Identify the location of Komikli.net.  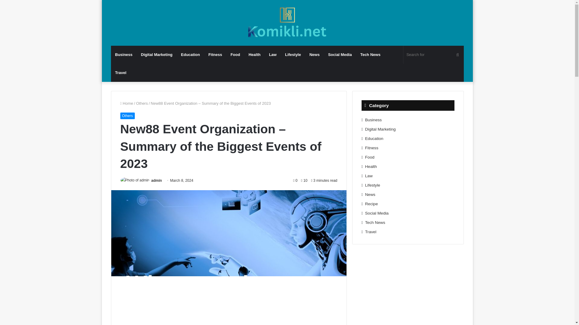
(287, 23).